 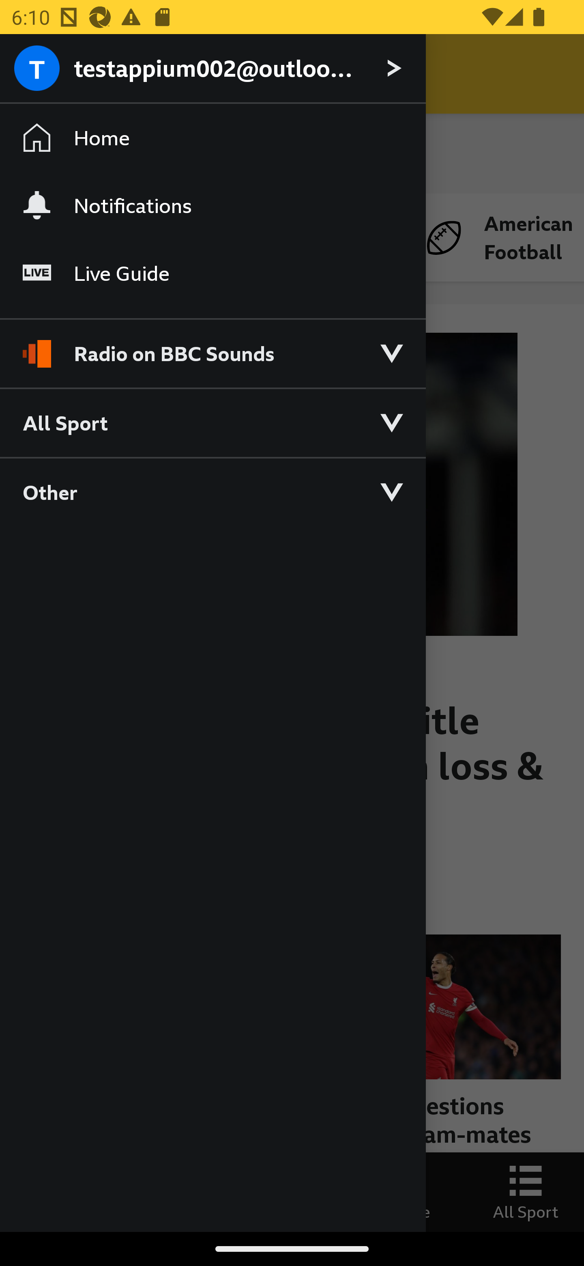 What do you see at coordinates (213, 69) in the screenshot?
I see `testappium002@outlook.com` at bounding box center [213, 69].